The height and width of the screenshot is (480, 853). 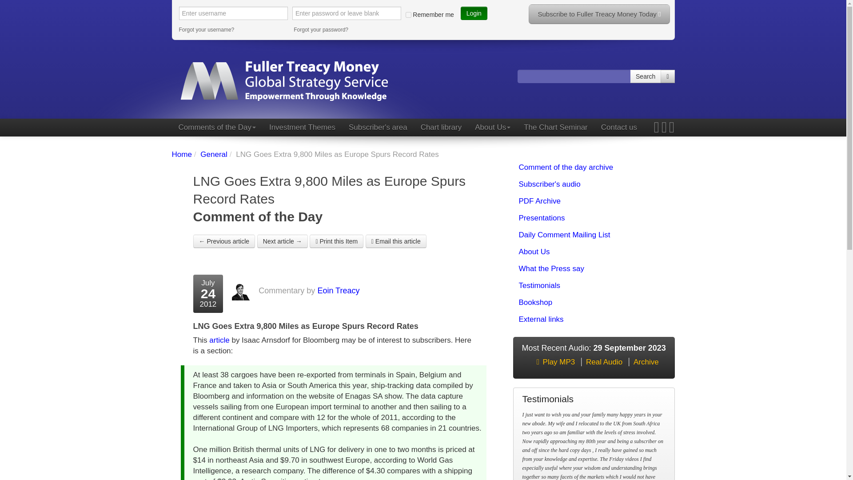 What do you see at coordinates (396, 241) in the screenshot?
I see `Email this article` at bounding box center [396, 241].